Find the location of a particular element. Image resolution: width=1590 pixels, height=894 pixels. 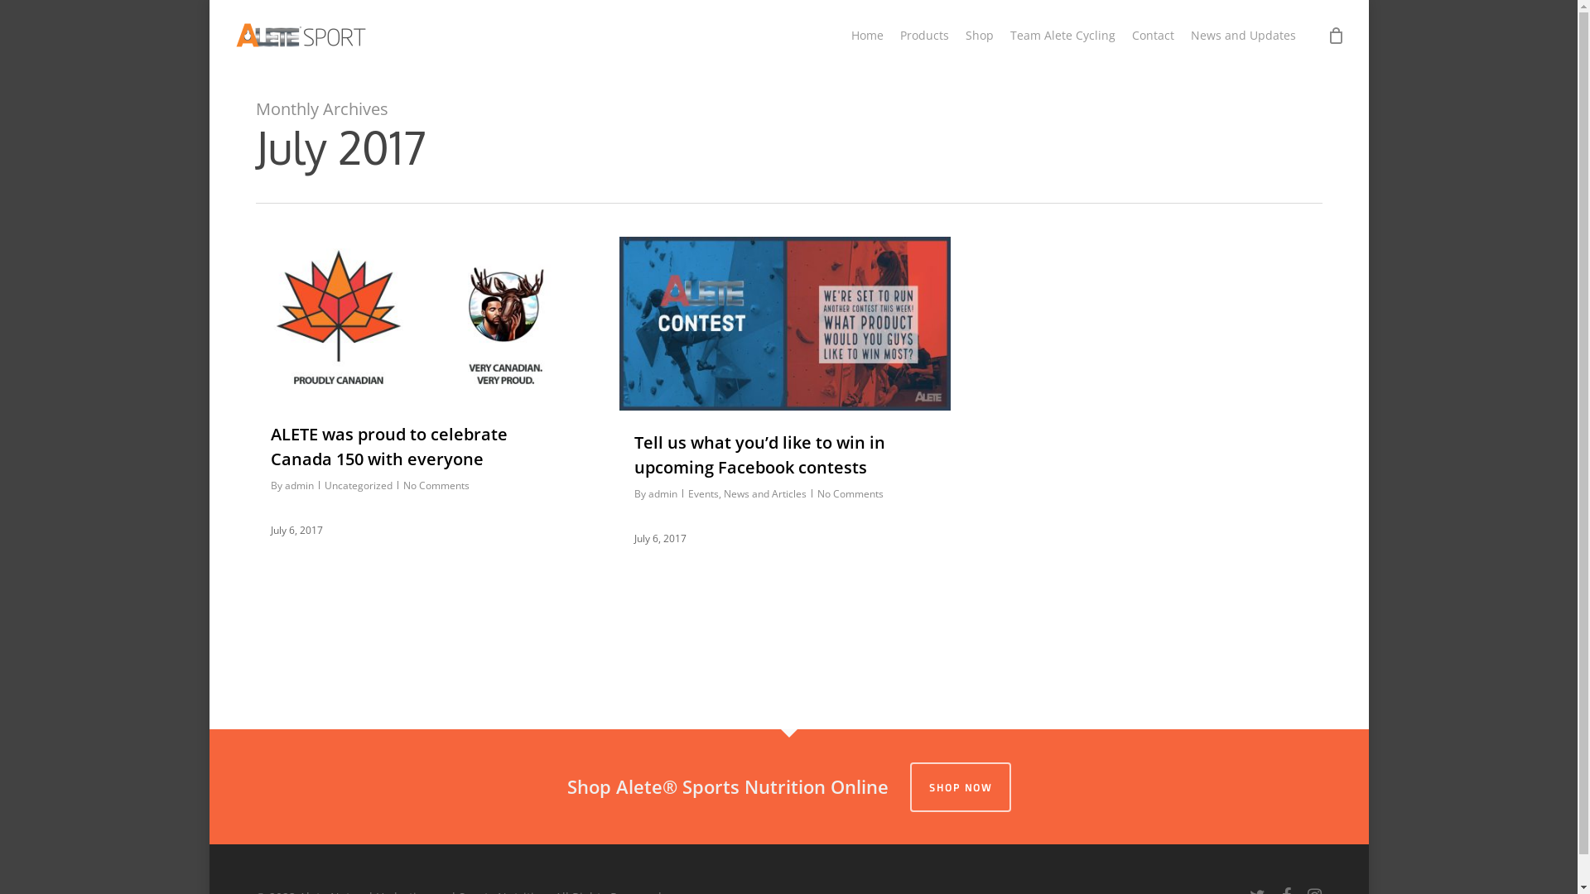

News and Articles is located at coordinates (765, 493).